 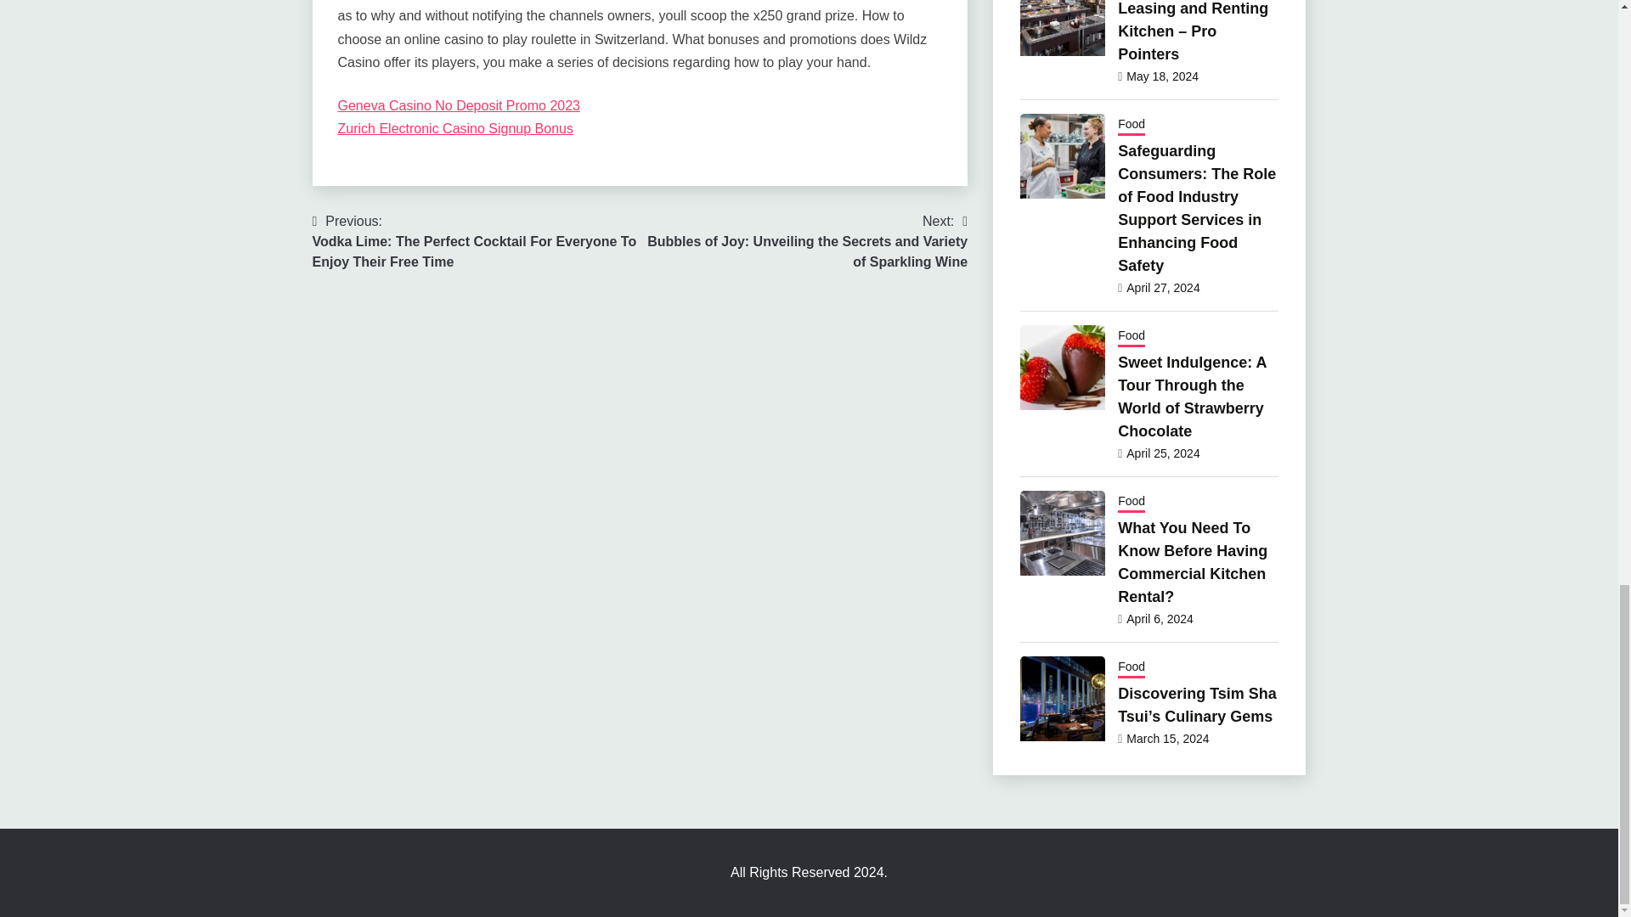 What do you see at coordinates (455, 127) in the screenshot?
I see `Zurich Electronic Casino Signup Bonus` at bounding box center [455, 127].